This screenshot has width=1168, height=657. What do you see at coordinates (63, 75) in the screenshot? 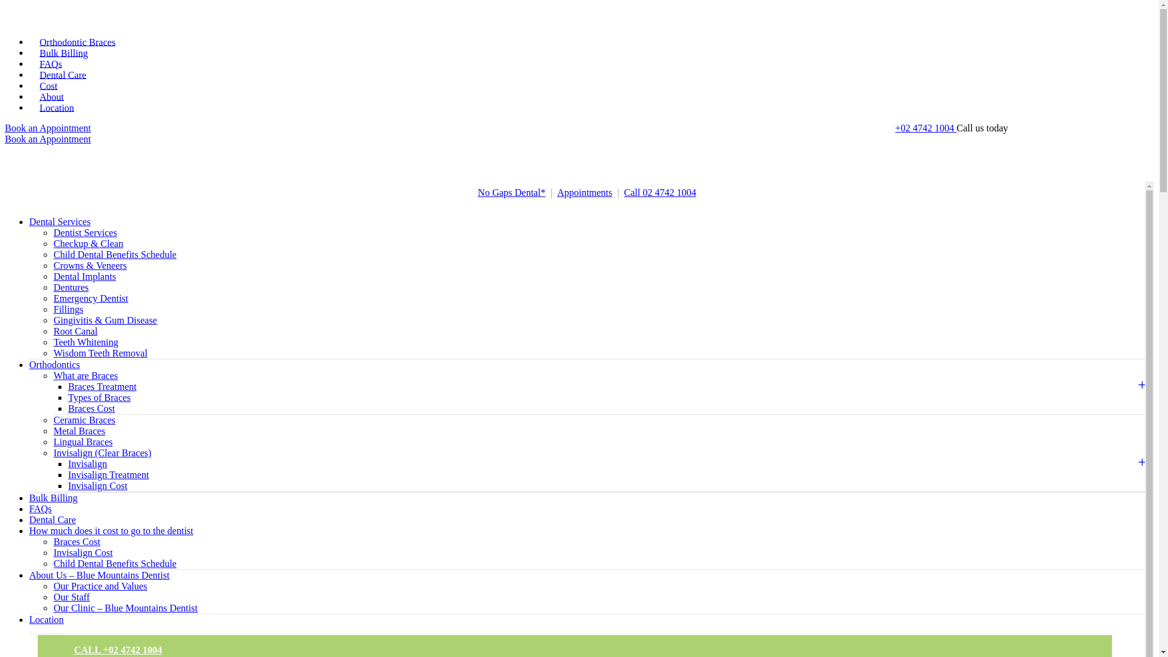
I see `Dental Care` at bounding box center [63, 75].